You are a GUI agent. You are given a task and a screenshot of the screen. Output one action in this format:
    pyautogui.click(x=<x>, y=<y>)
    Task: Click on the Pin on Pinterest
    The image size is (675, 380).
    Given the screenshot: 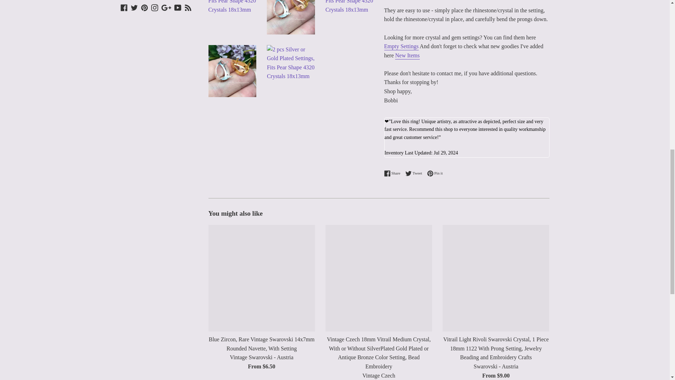 What is the action you would take?
    pyautogui.click(x=435, y=173)
    